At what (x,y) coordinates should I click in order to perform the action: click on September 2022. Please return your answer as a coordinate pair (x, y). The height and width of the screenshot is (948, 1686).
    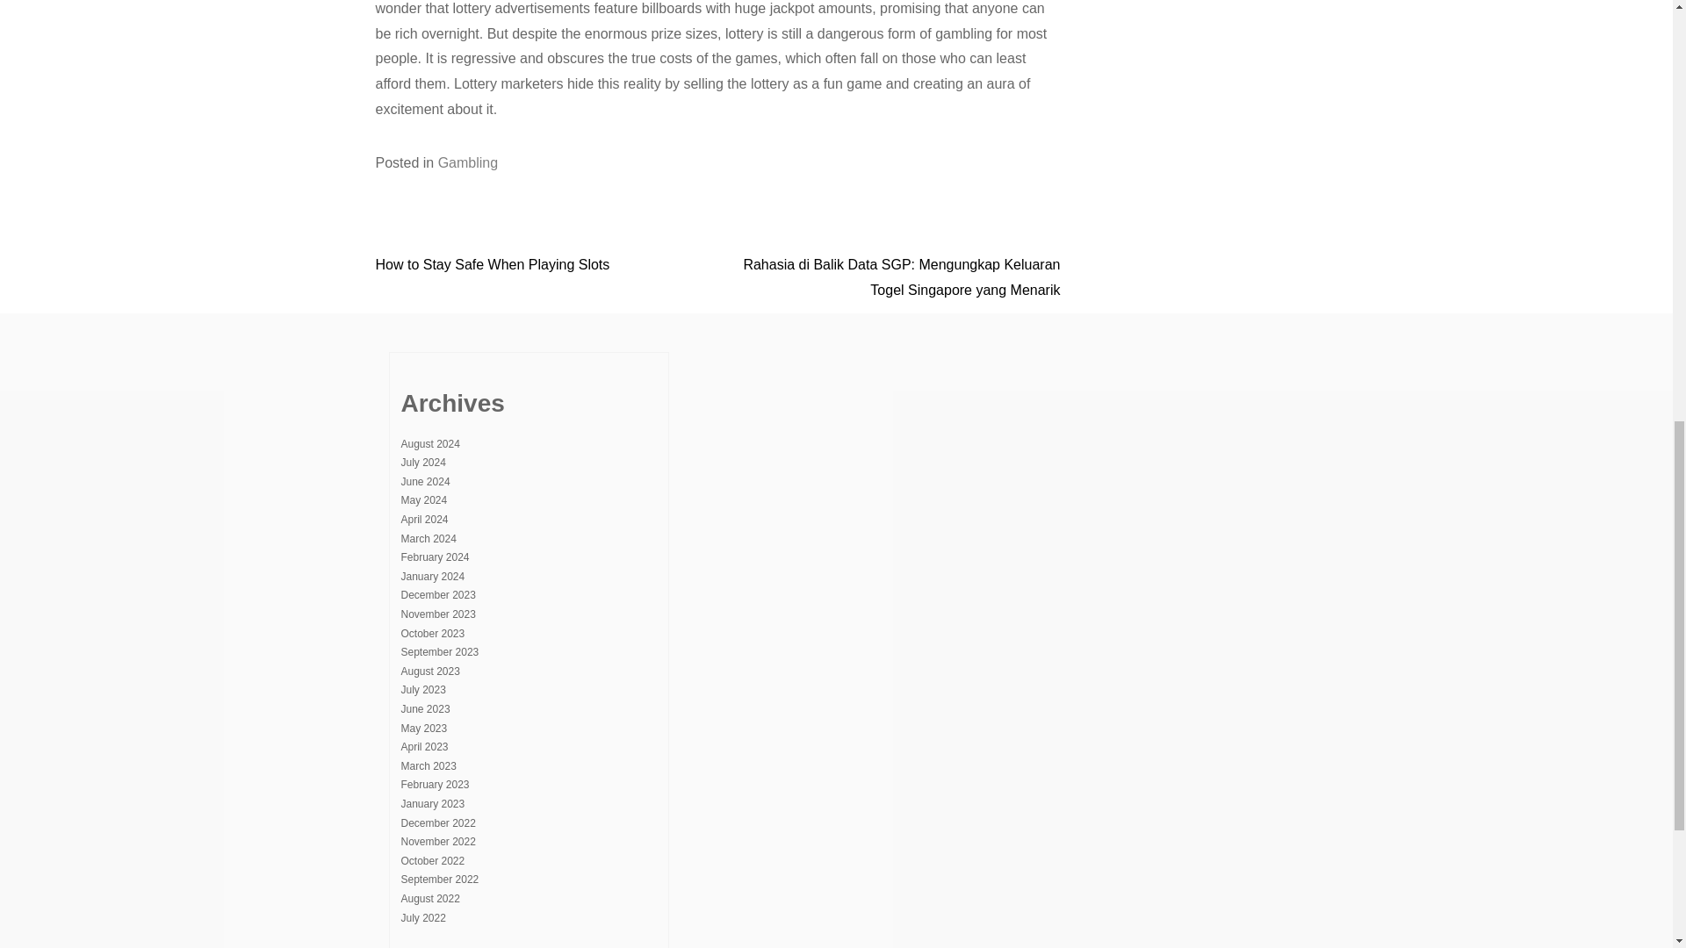
    Looking at the image, I should click on (439, 879).